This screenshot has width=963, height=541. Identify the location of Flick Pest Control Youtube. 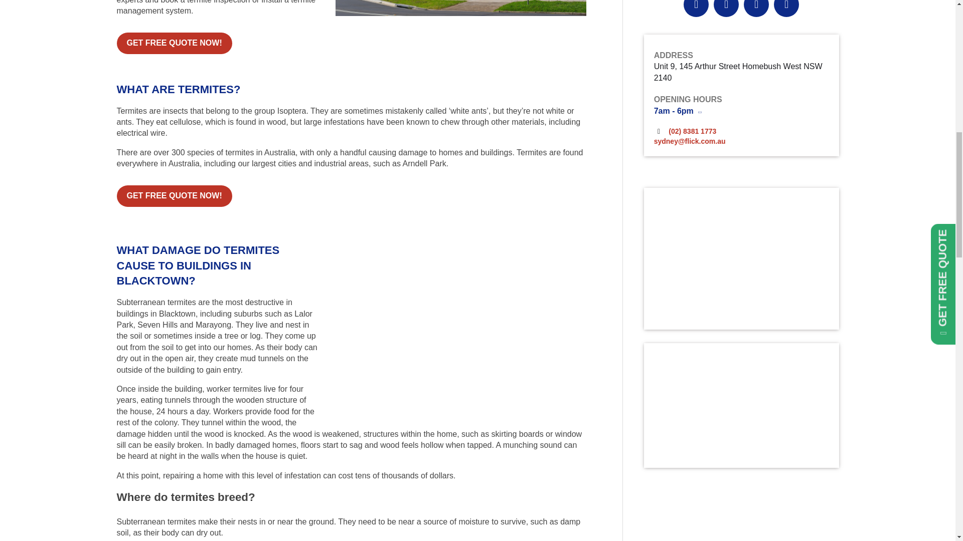
(756, 6).